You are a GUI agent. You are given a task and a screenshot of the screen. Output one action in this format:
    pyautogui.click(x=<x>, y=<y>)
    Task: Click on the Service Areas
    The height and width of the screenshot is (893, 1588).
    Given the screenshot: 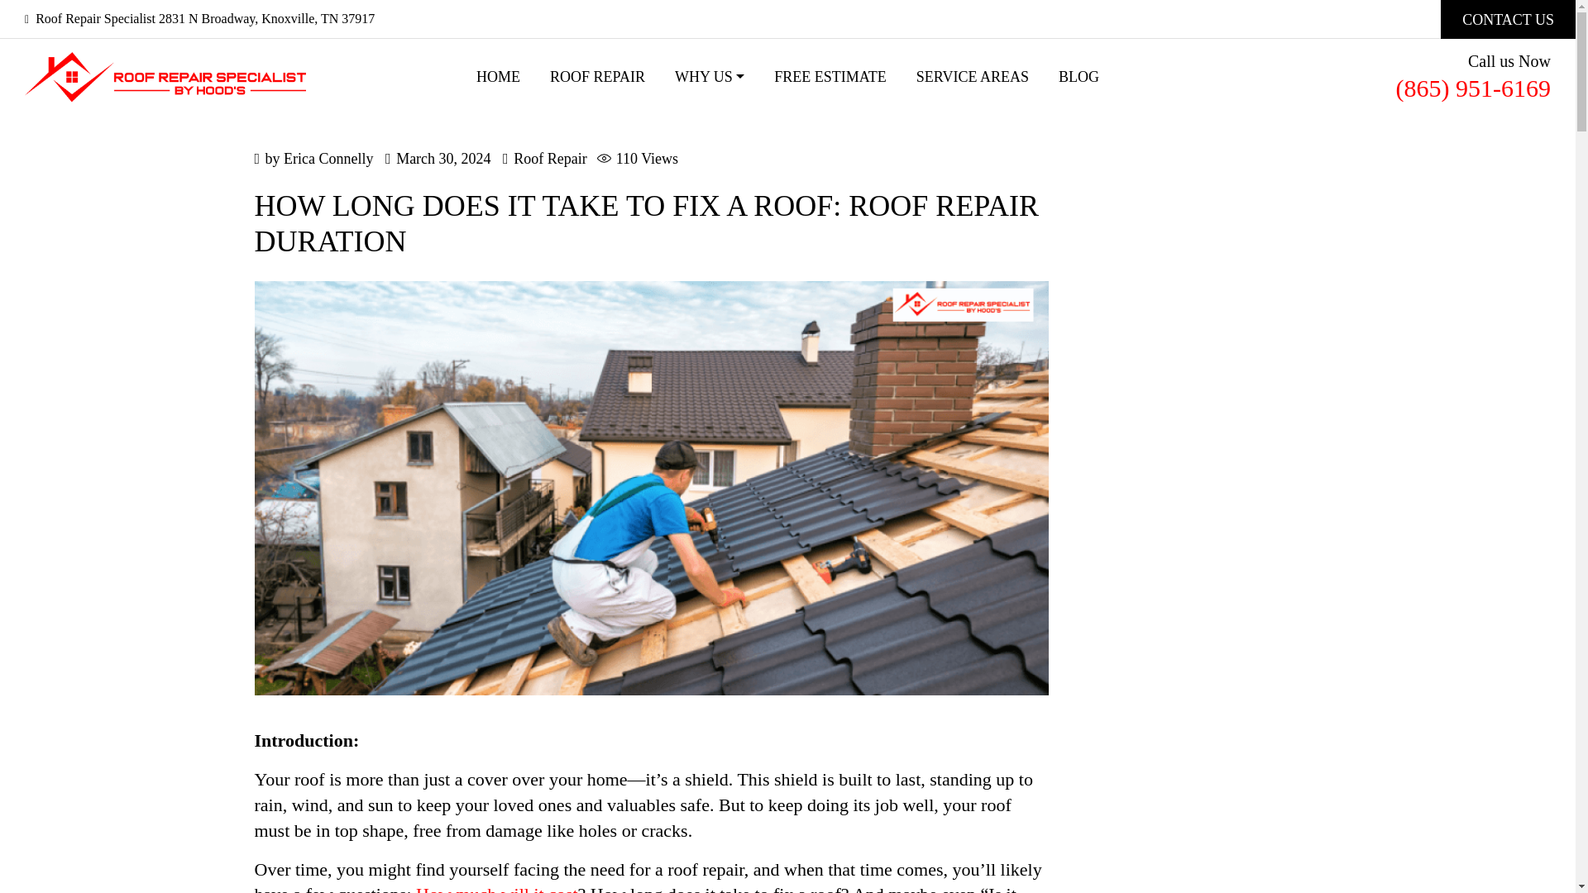 What is the action you would take?
    pyautogui.click(x=973, y=78)
    